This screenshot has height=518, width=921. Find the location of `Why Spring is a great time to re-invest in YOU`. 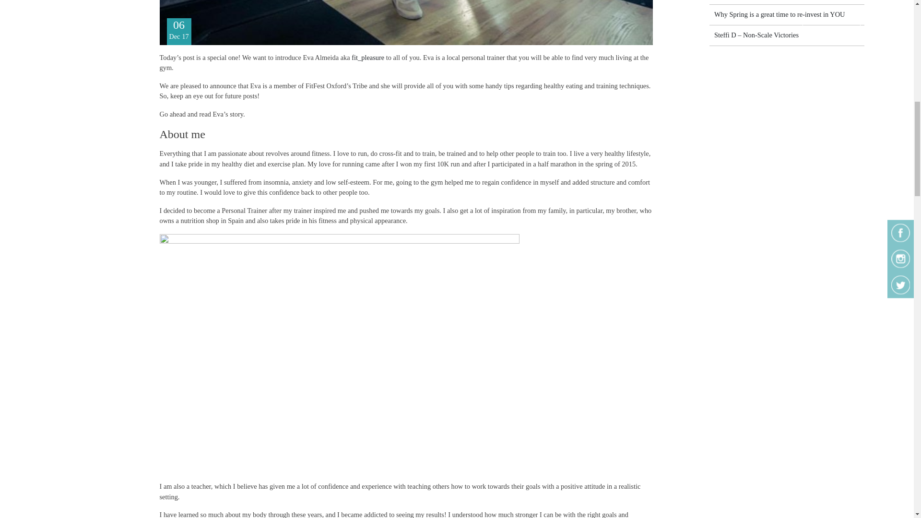

Why Spring is a great time to re-invest in YOU is located at coordinates (779, 14).